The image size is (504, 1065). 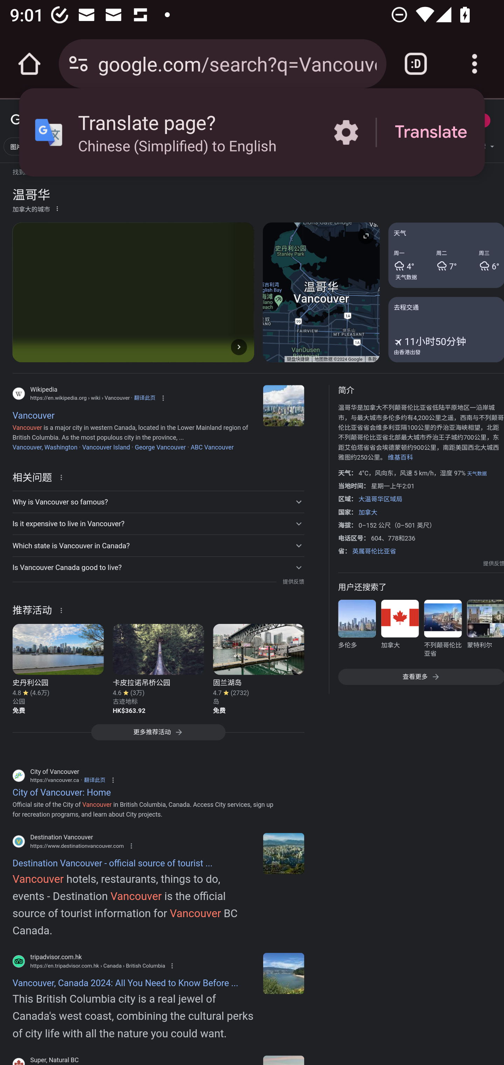 I want to click on 翻译此页, so click(x=144, y=398).